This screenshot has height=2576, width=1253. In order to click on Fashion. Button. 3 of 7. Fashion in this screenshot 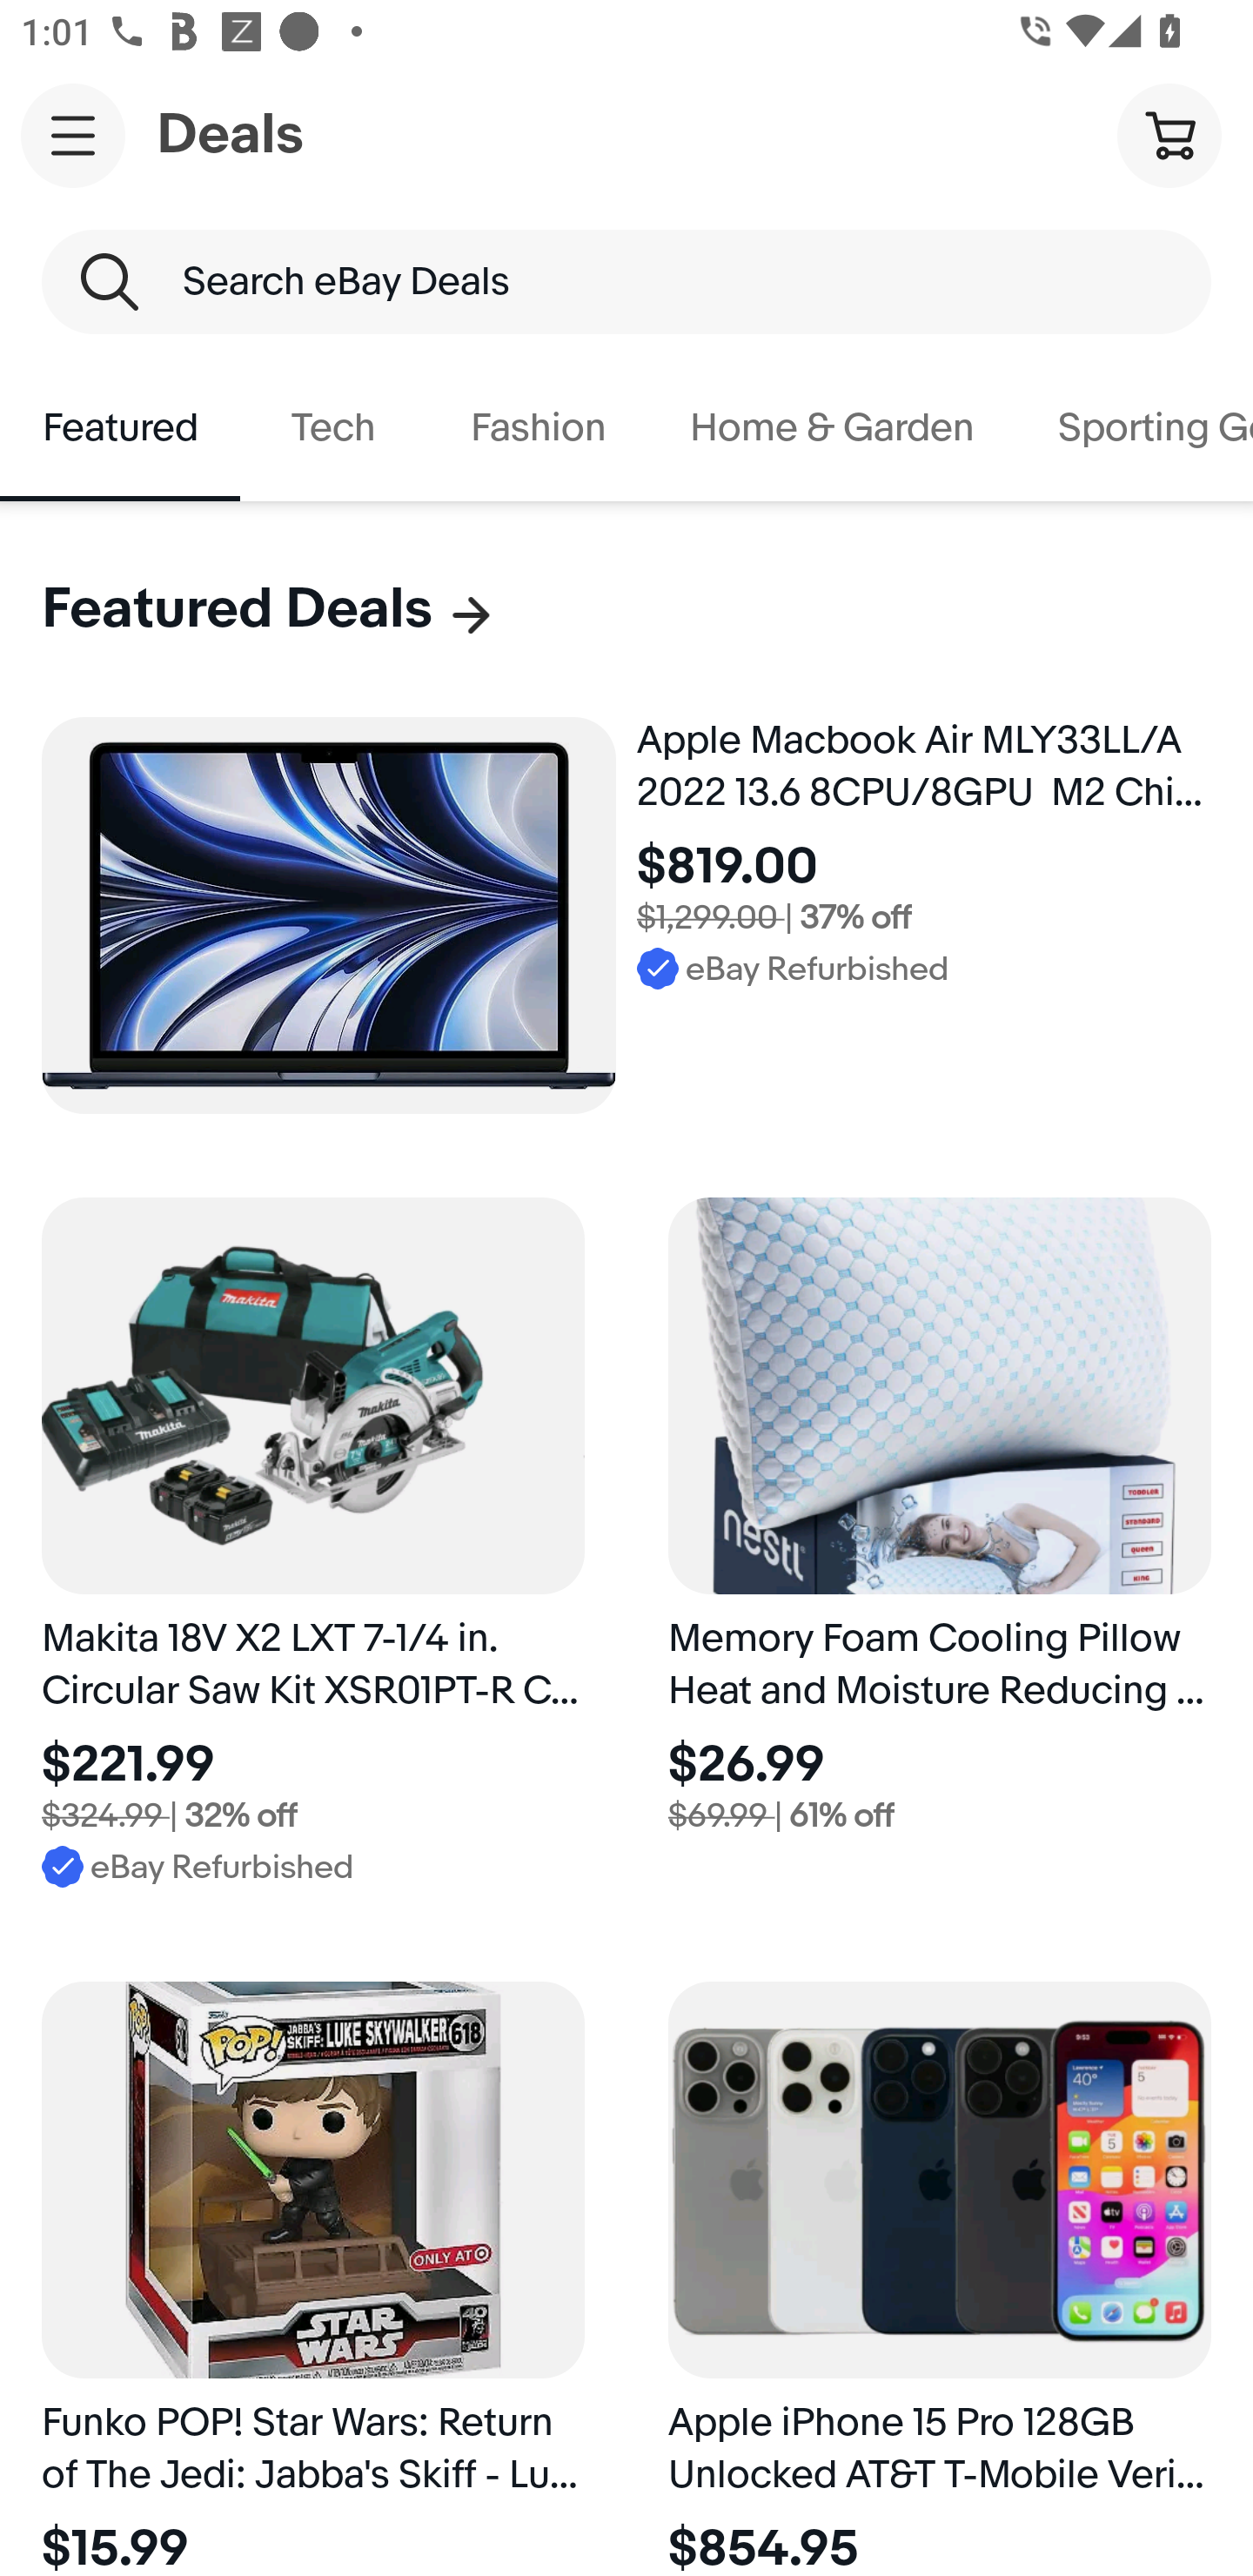, I will do `click(538, 428)`.